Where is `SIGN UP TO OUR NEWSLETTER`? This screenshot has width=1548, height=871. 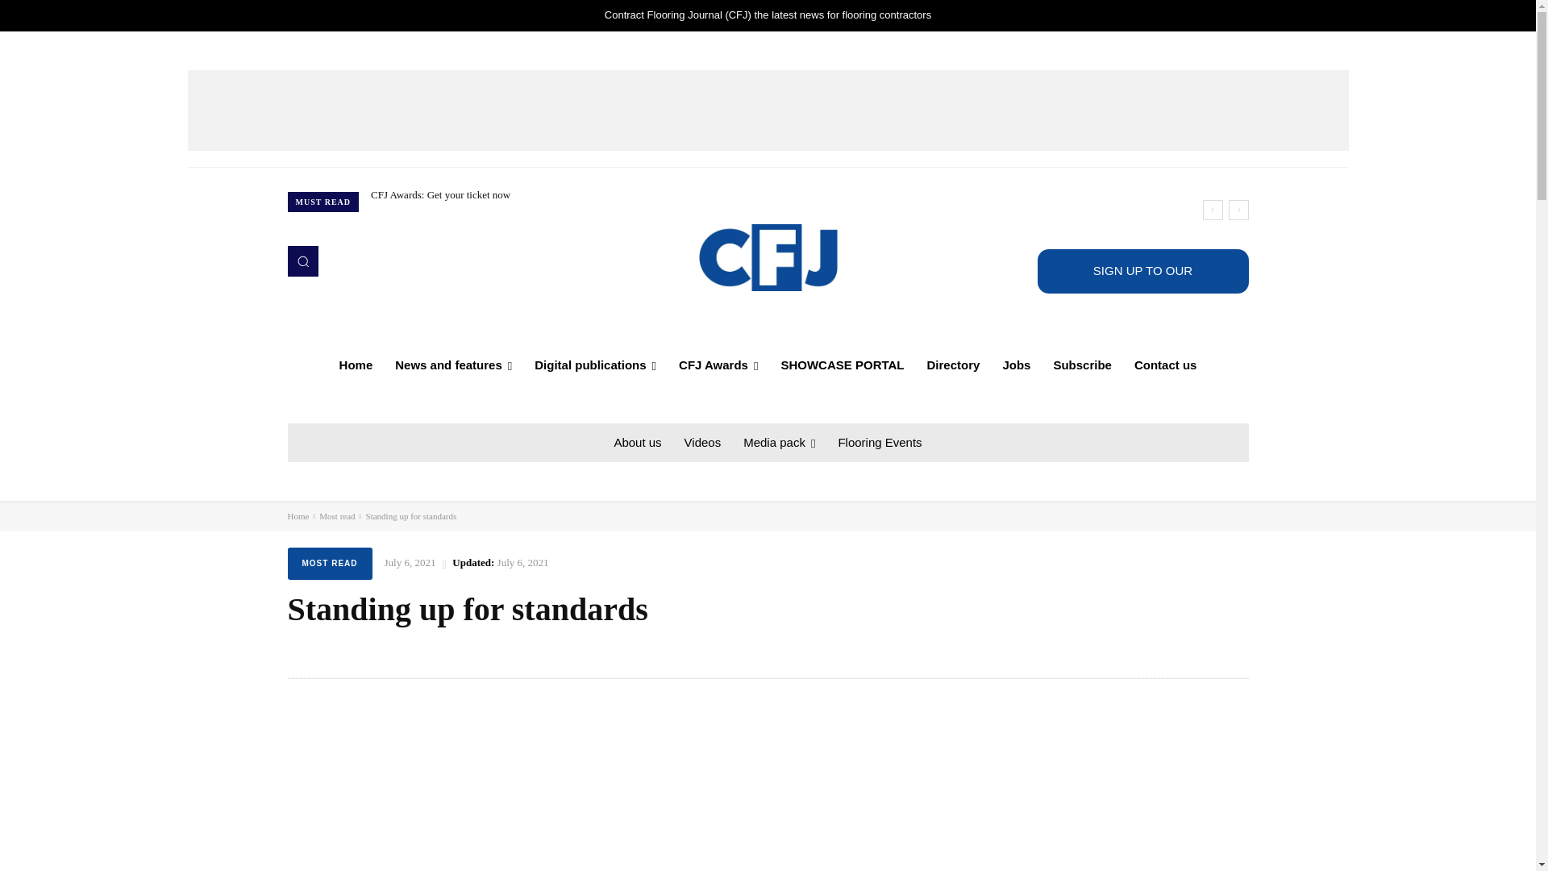 SIGN UP TO OUR NEWSLETTER is located at coordinates (1142, 271).